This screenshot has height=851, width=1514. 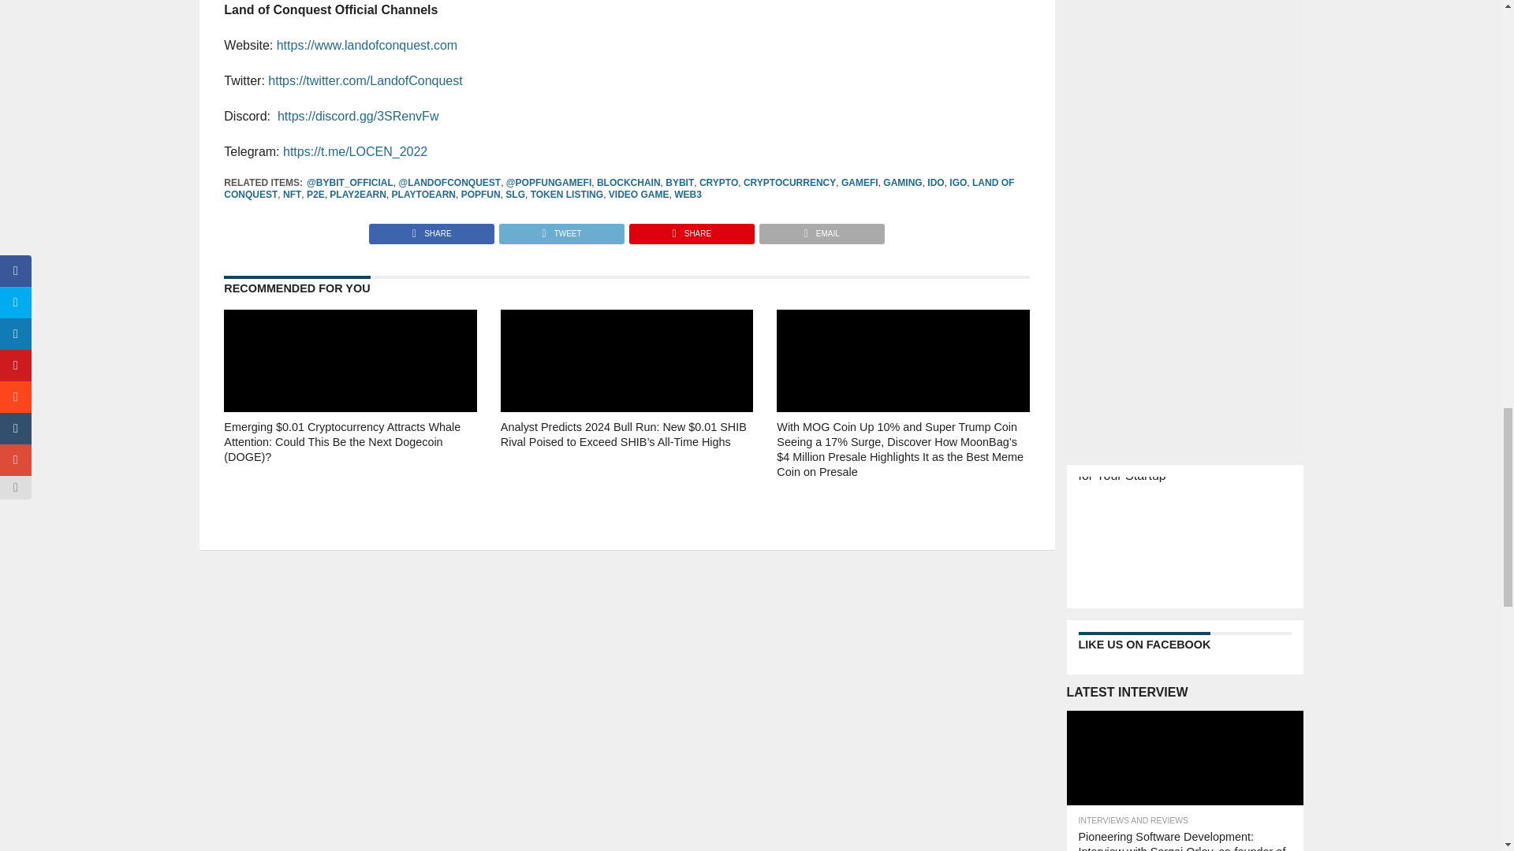 I want to click on Tweet This Post, so click(x=561, y=229).